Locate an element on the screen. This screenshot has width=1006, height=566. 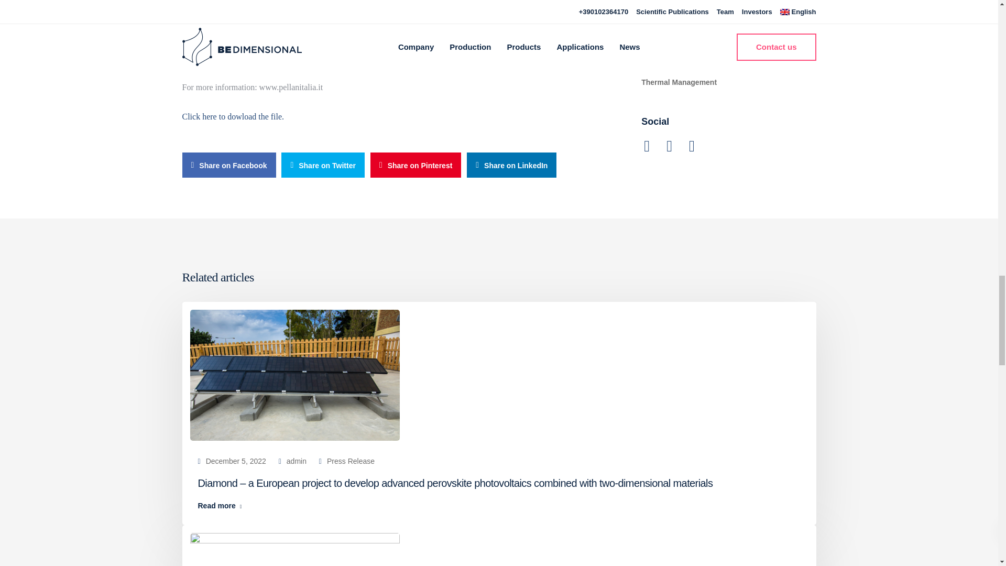
Click here to dowload the file. is located at coordinates (233, 116).